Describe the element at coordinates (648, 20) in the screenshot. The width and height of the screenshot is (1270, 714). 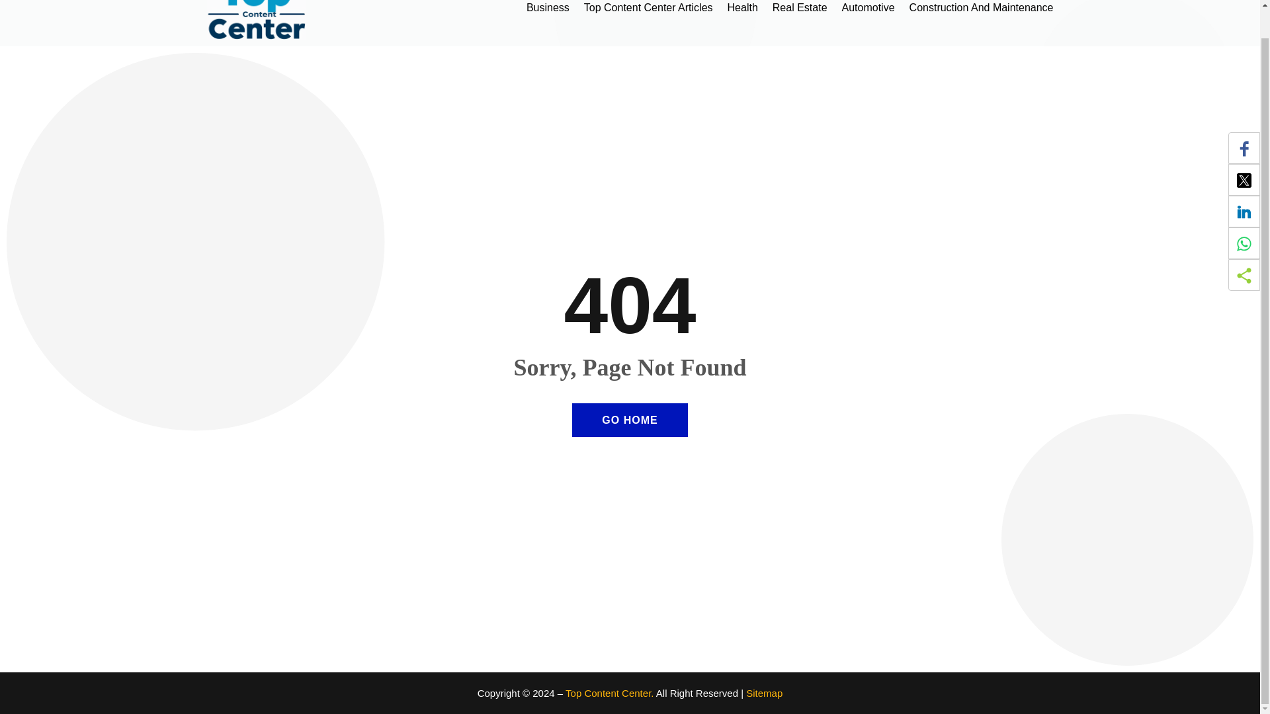
I see `Top Content Center Articles` at that location.